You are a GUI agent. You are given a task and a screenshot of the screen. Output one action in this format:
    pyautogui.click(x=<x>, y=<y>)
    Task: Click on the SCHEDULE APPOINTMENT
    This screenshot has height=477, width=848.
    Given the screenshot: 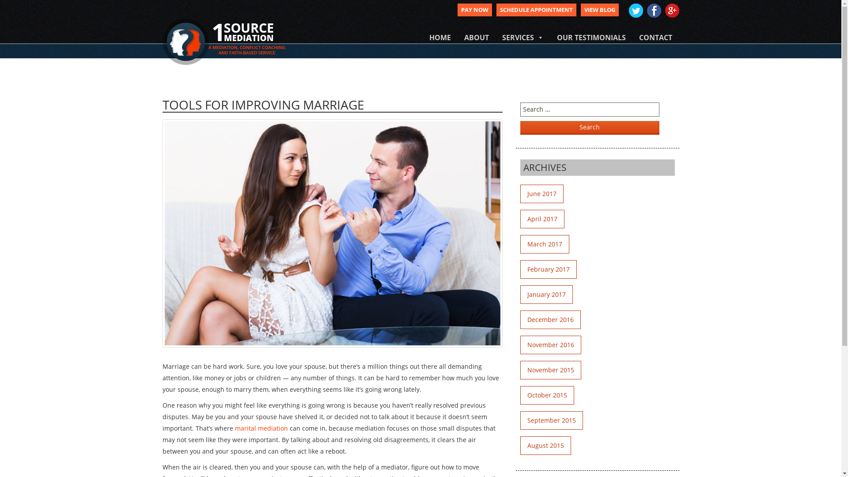 What is the action you would take?
    pyautogui.click(x=536, y=10)
    